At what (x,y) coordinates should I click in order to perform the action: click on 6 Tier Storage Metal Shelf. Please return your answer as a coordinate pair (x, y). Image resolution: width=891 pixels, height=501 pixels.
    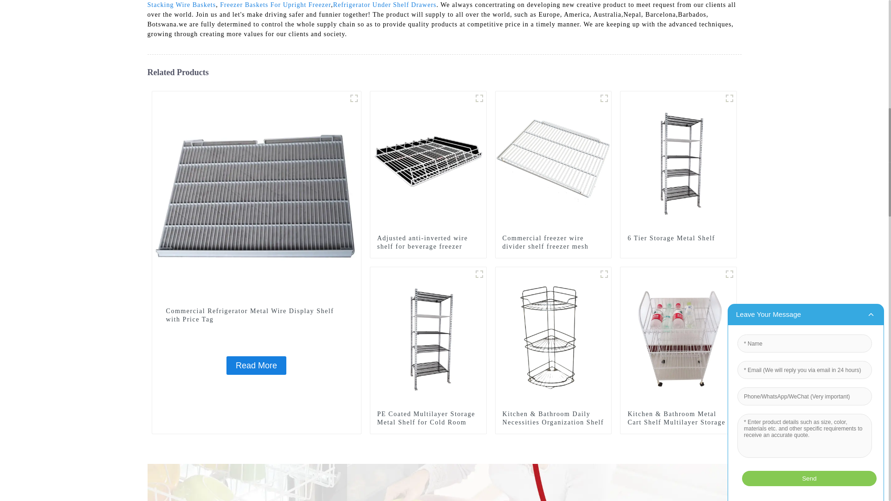
    Looking at the image, I should click on (678, 238).